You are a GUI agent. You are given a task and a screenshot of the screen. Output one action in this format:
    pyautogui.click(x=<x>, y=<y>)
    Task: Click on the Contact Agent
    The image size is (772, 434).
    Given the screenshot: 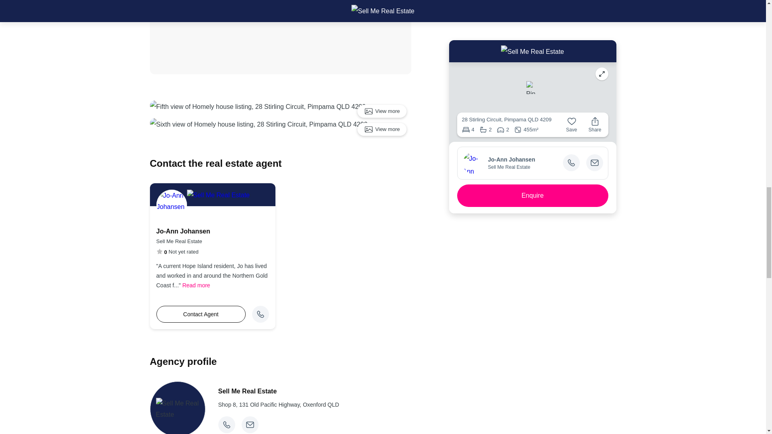 What is the action you would take?
    pyautogui.click(x=200, y=314)
    